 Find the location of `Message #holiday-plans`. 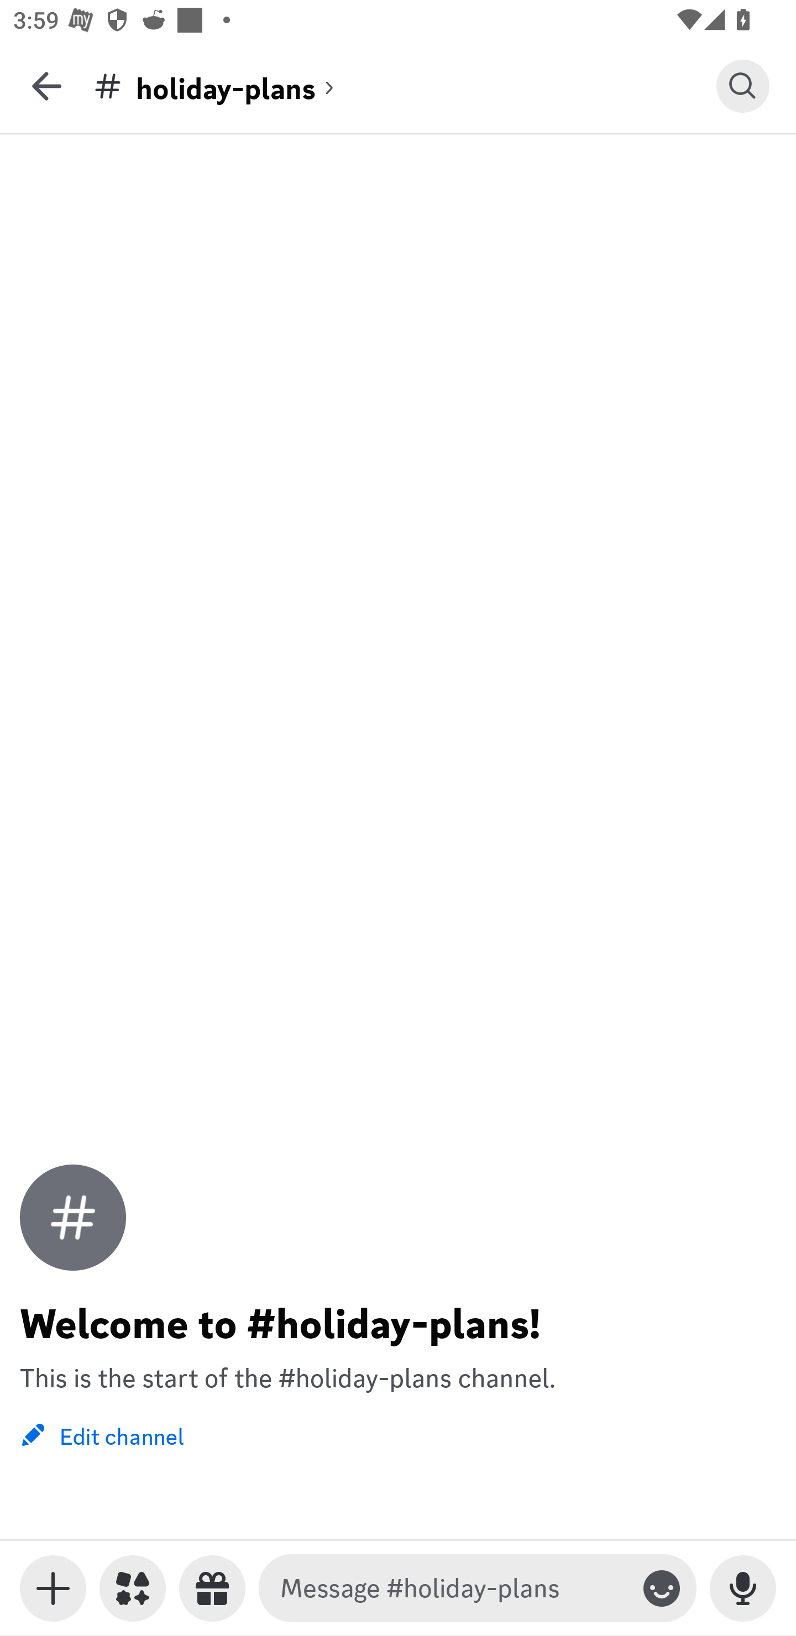

Message #holiday-plans is located at coordinates (453, 1588).